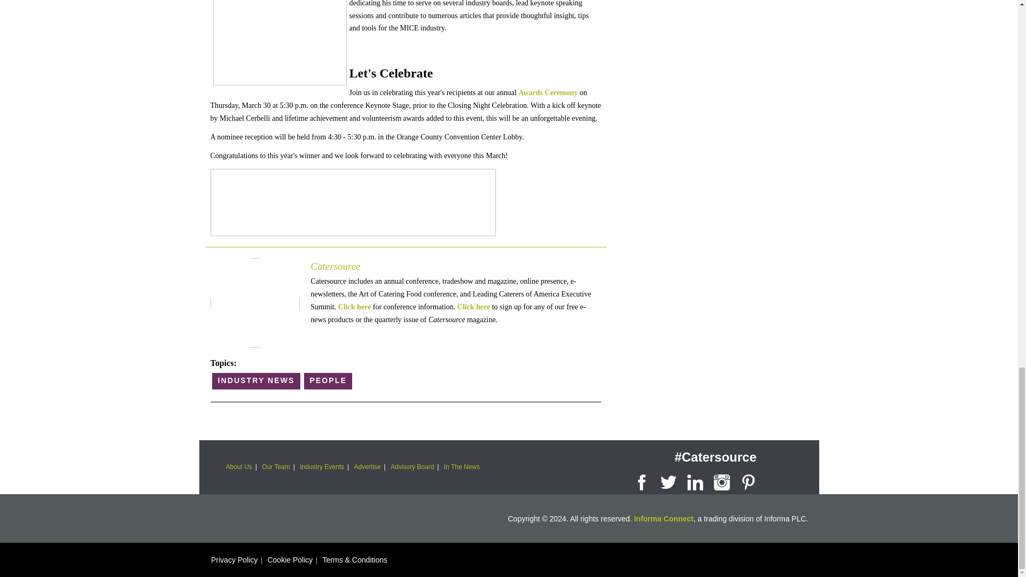  I want to click on INDUSTRY NEWS, so click(256, 381).